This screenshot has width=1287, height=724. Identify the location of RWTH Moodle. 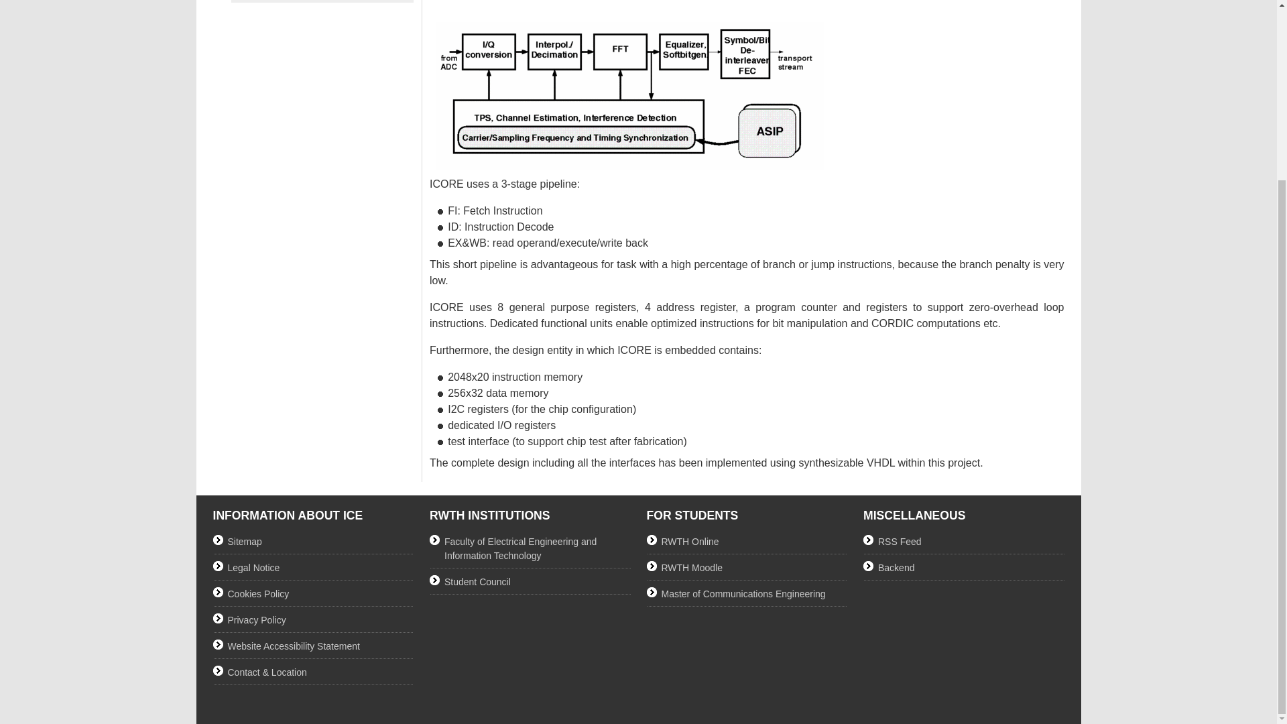
(746, 568).